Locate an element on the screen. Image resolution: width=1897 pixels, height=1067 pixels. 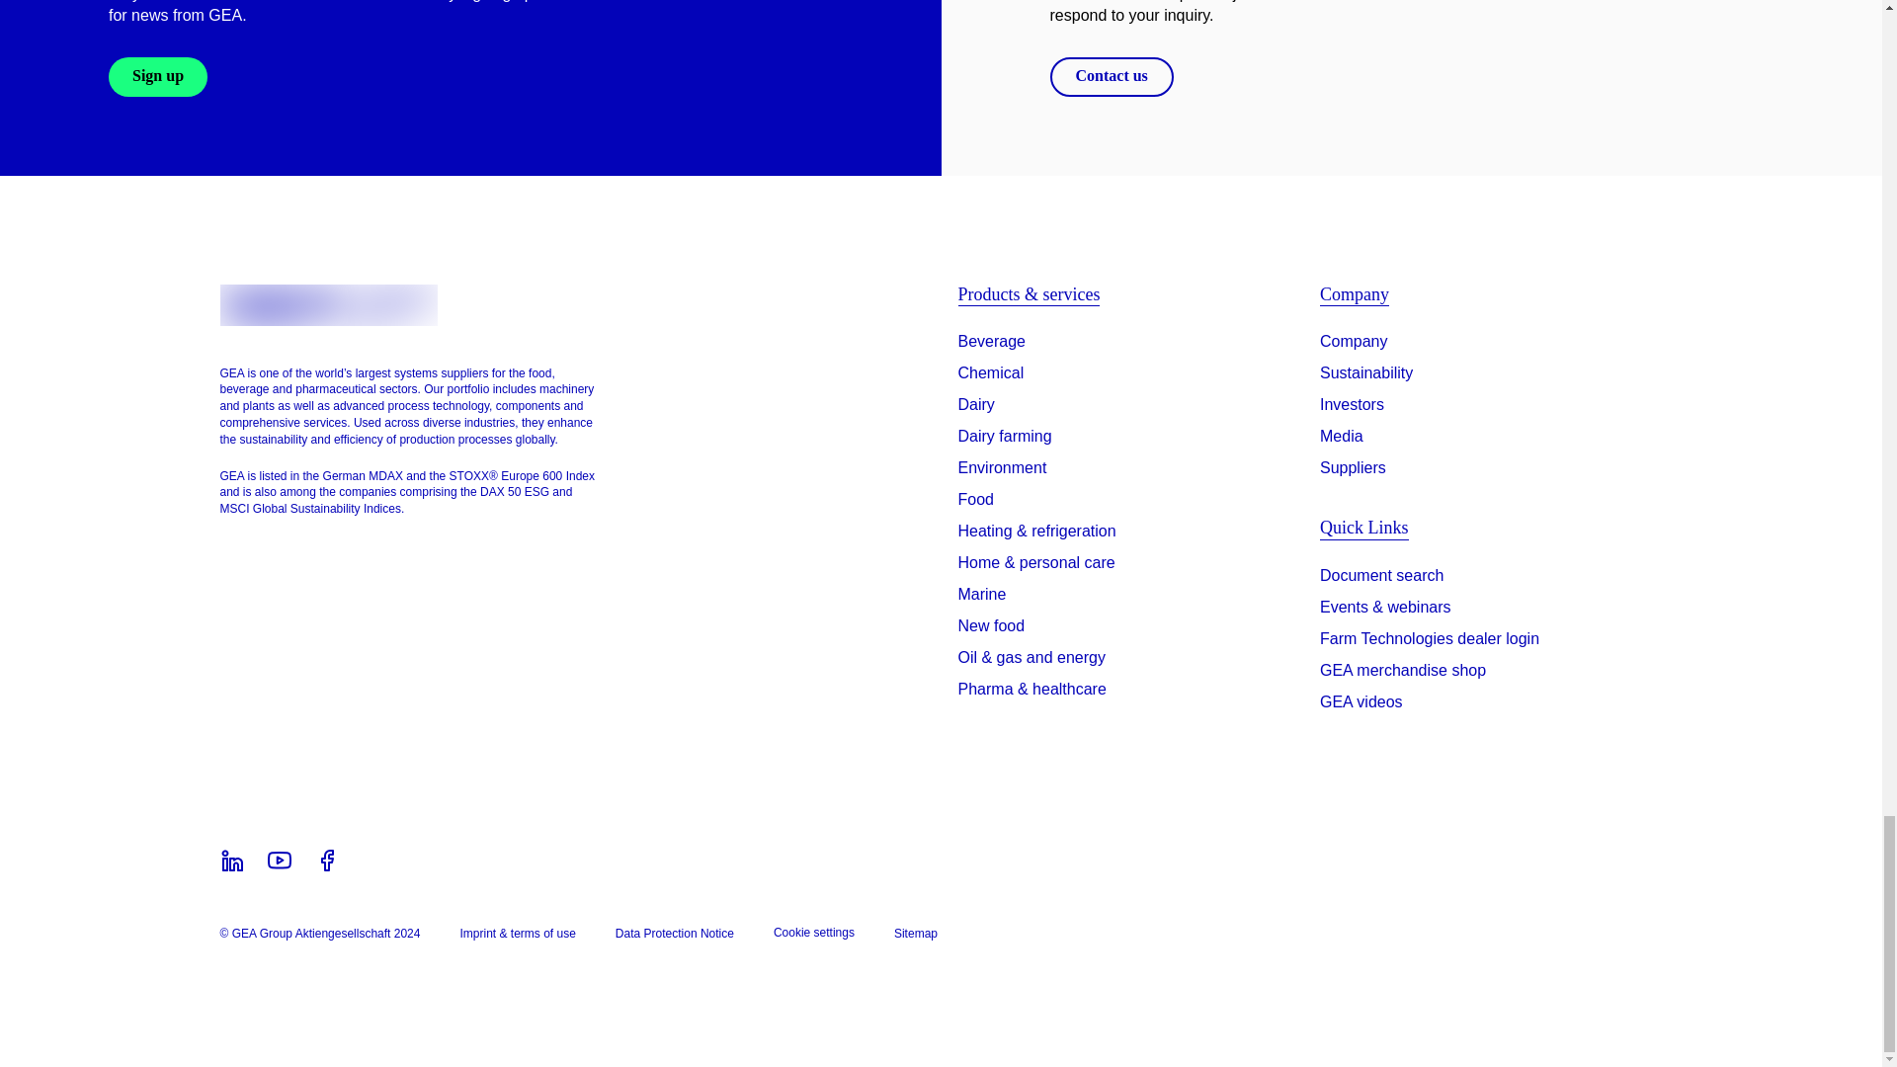
Sustainability is located at coordinates (1366, 373).